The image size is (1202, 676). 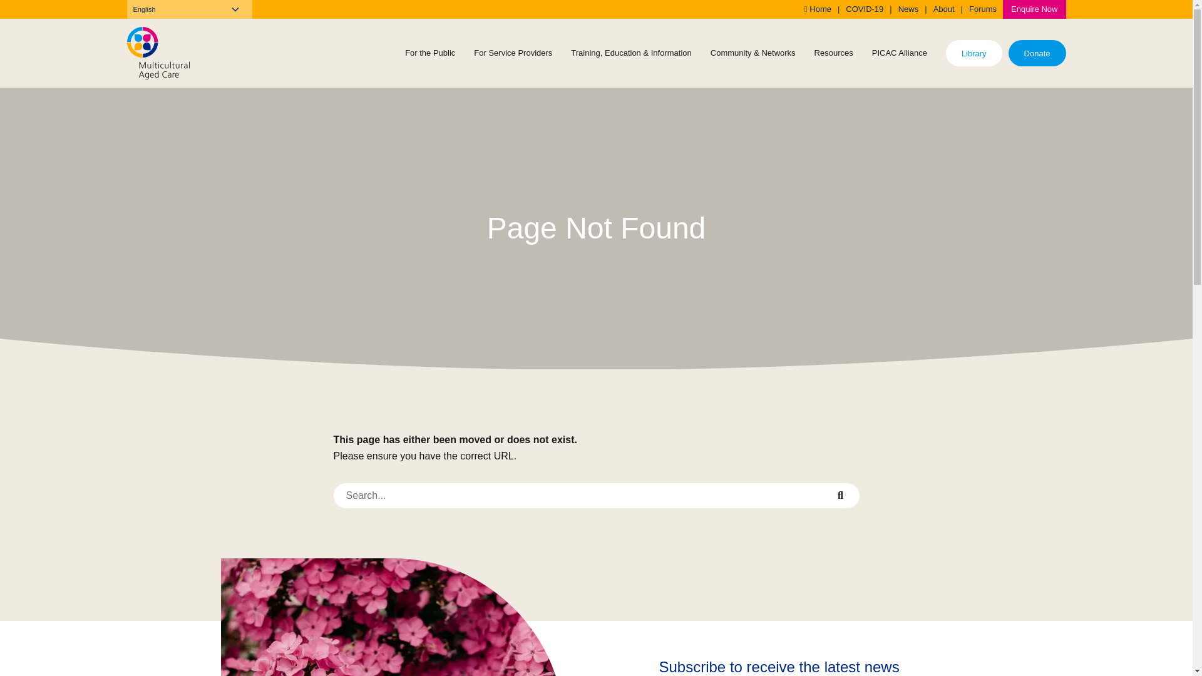 I want to click on Donate, so click(x=1037, y=54).